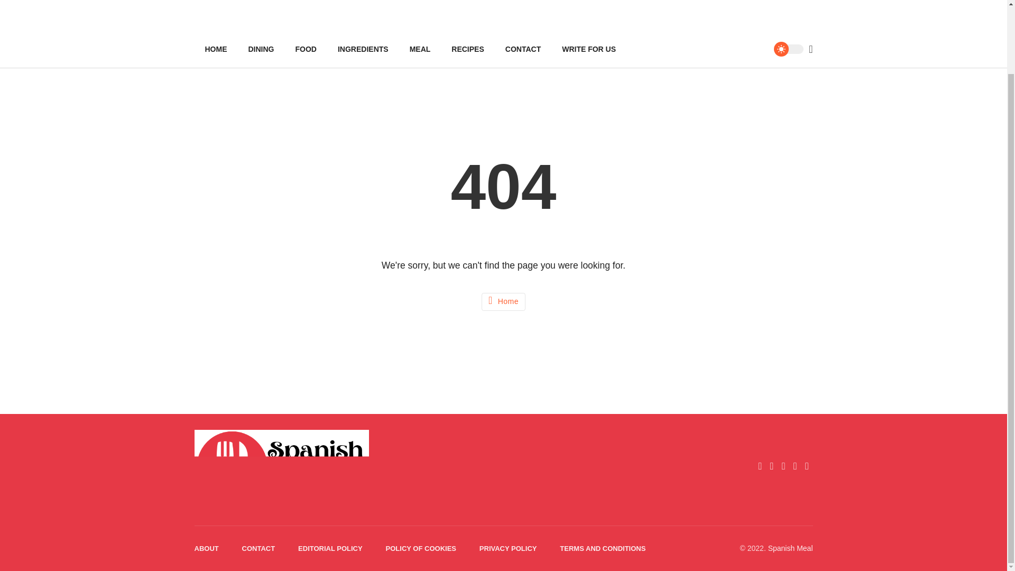 This screenshot has height=571, width=1015. Describe the element at coordinates (467, 49) in the screenshot. I see `RECIPES` at that location.